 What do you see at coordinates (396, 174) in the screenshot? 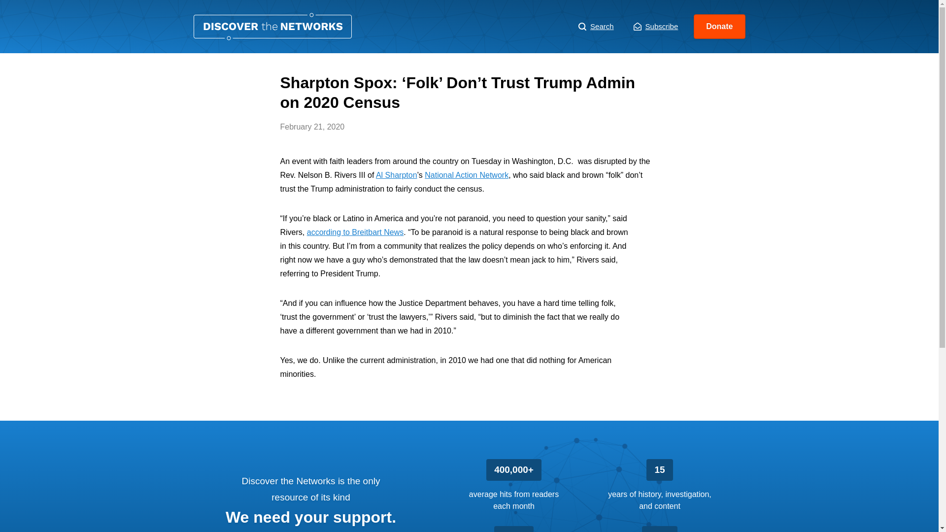
I see `Al Sharpton` at bounding box center [396, 174].